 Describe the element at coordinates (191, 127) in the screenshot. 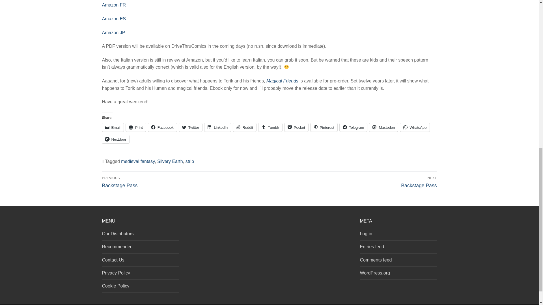

I see `Click to share on Twitter` at that location.